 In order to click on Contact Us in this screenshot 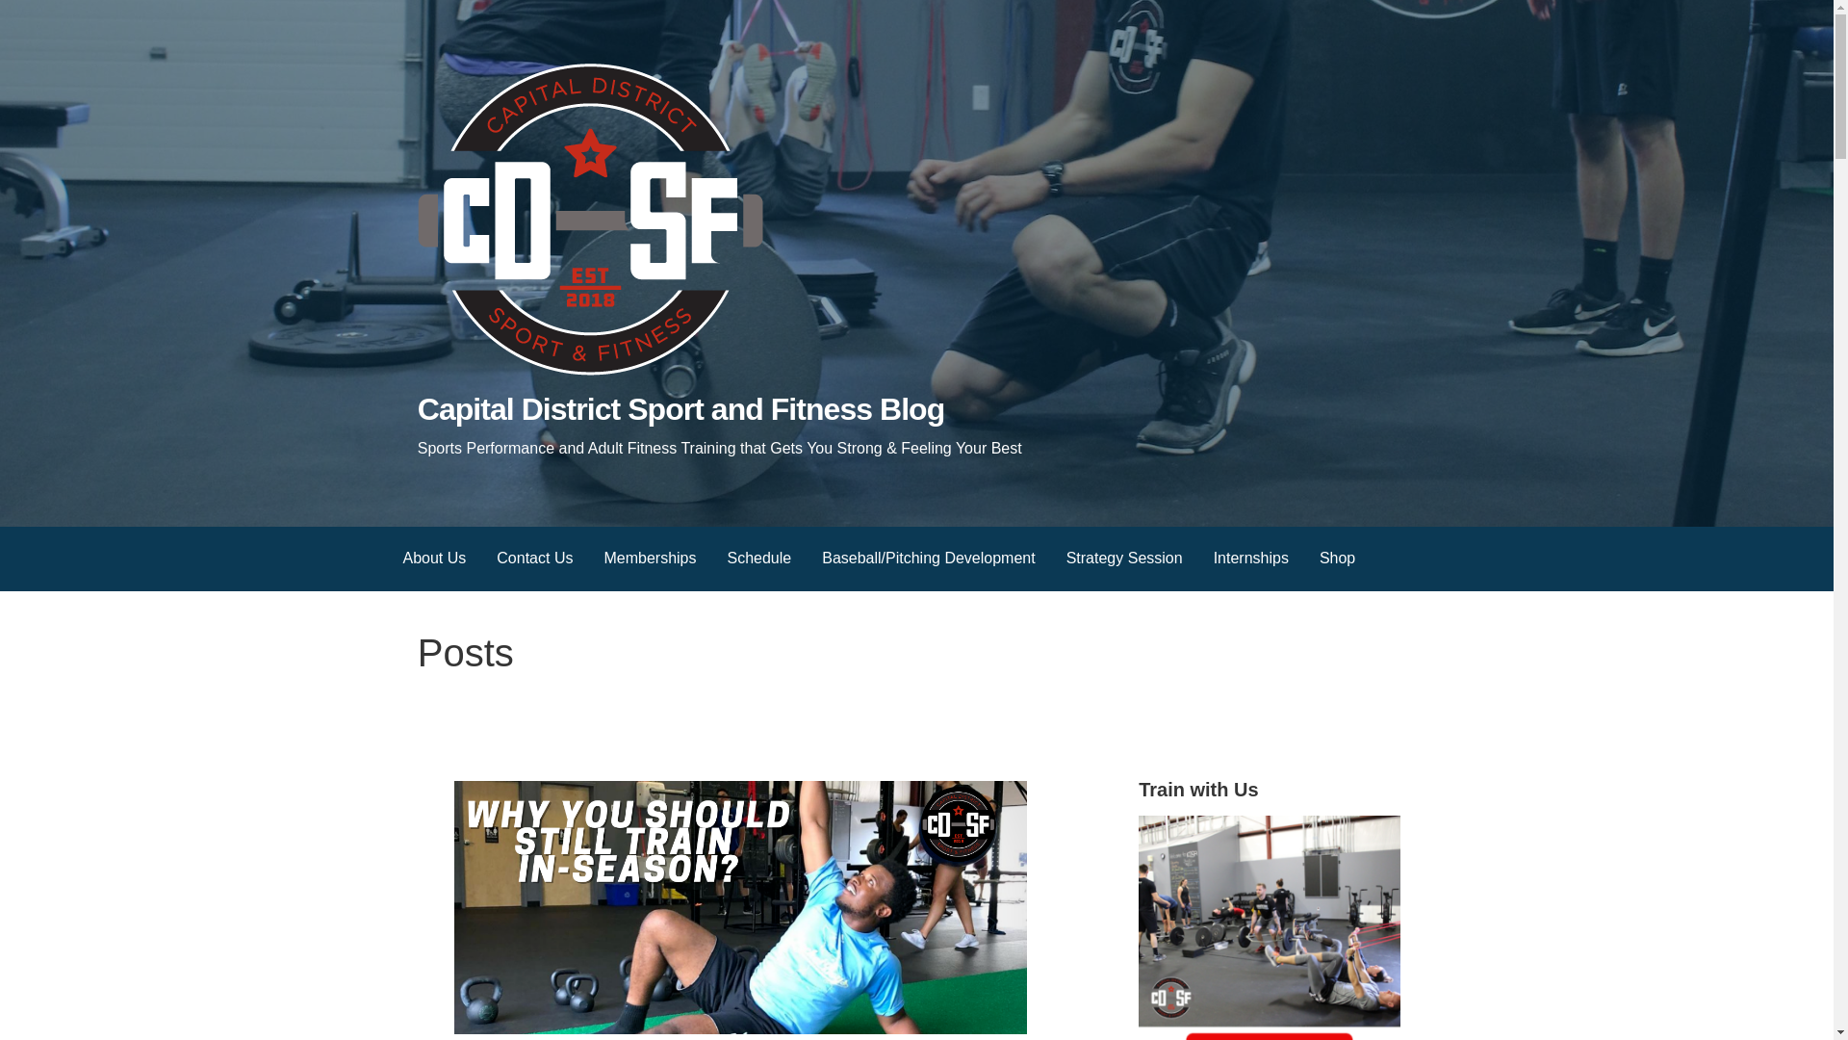, I will do `click(533, 559)`.